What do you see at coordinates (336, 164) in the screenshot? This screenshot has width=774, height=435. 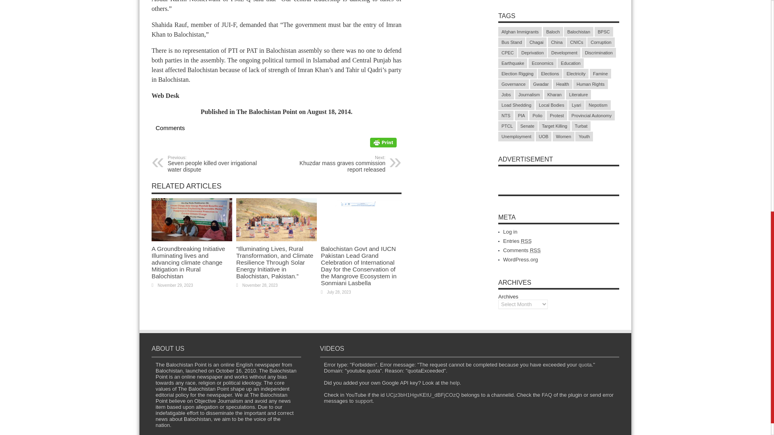 I see `Really Simple Syndication` at bounding box center [336, 164].